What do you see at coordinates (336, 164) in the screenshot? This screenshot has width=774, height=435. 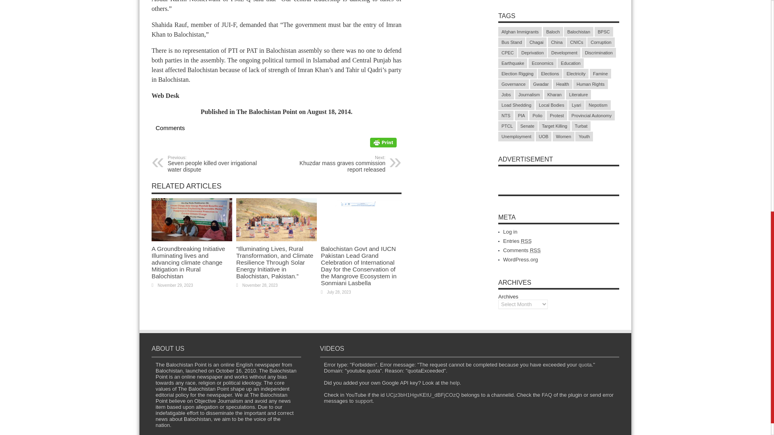 I see `Really Simple Syndication` at bounding box center [336, 164].